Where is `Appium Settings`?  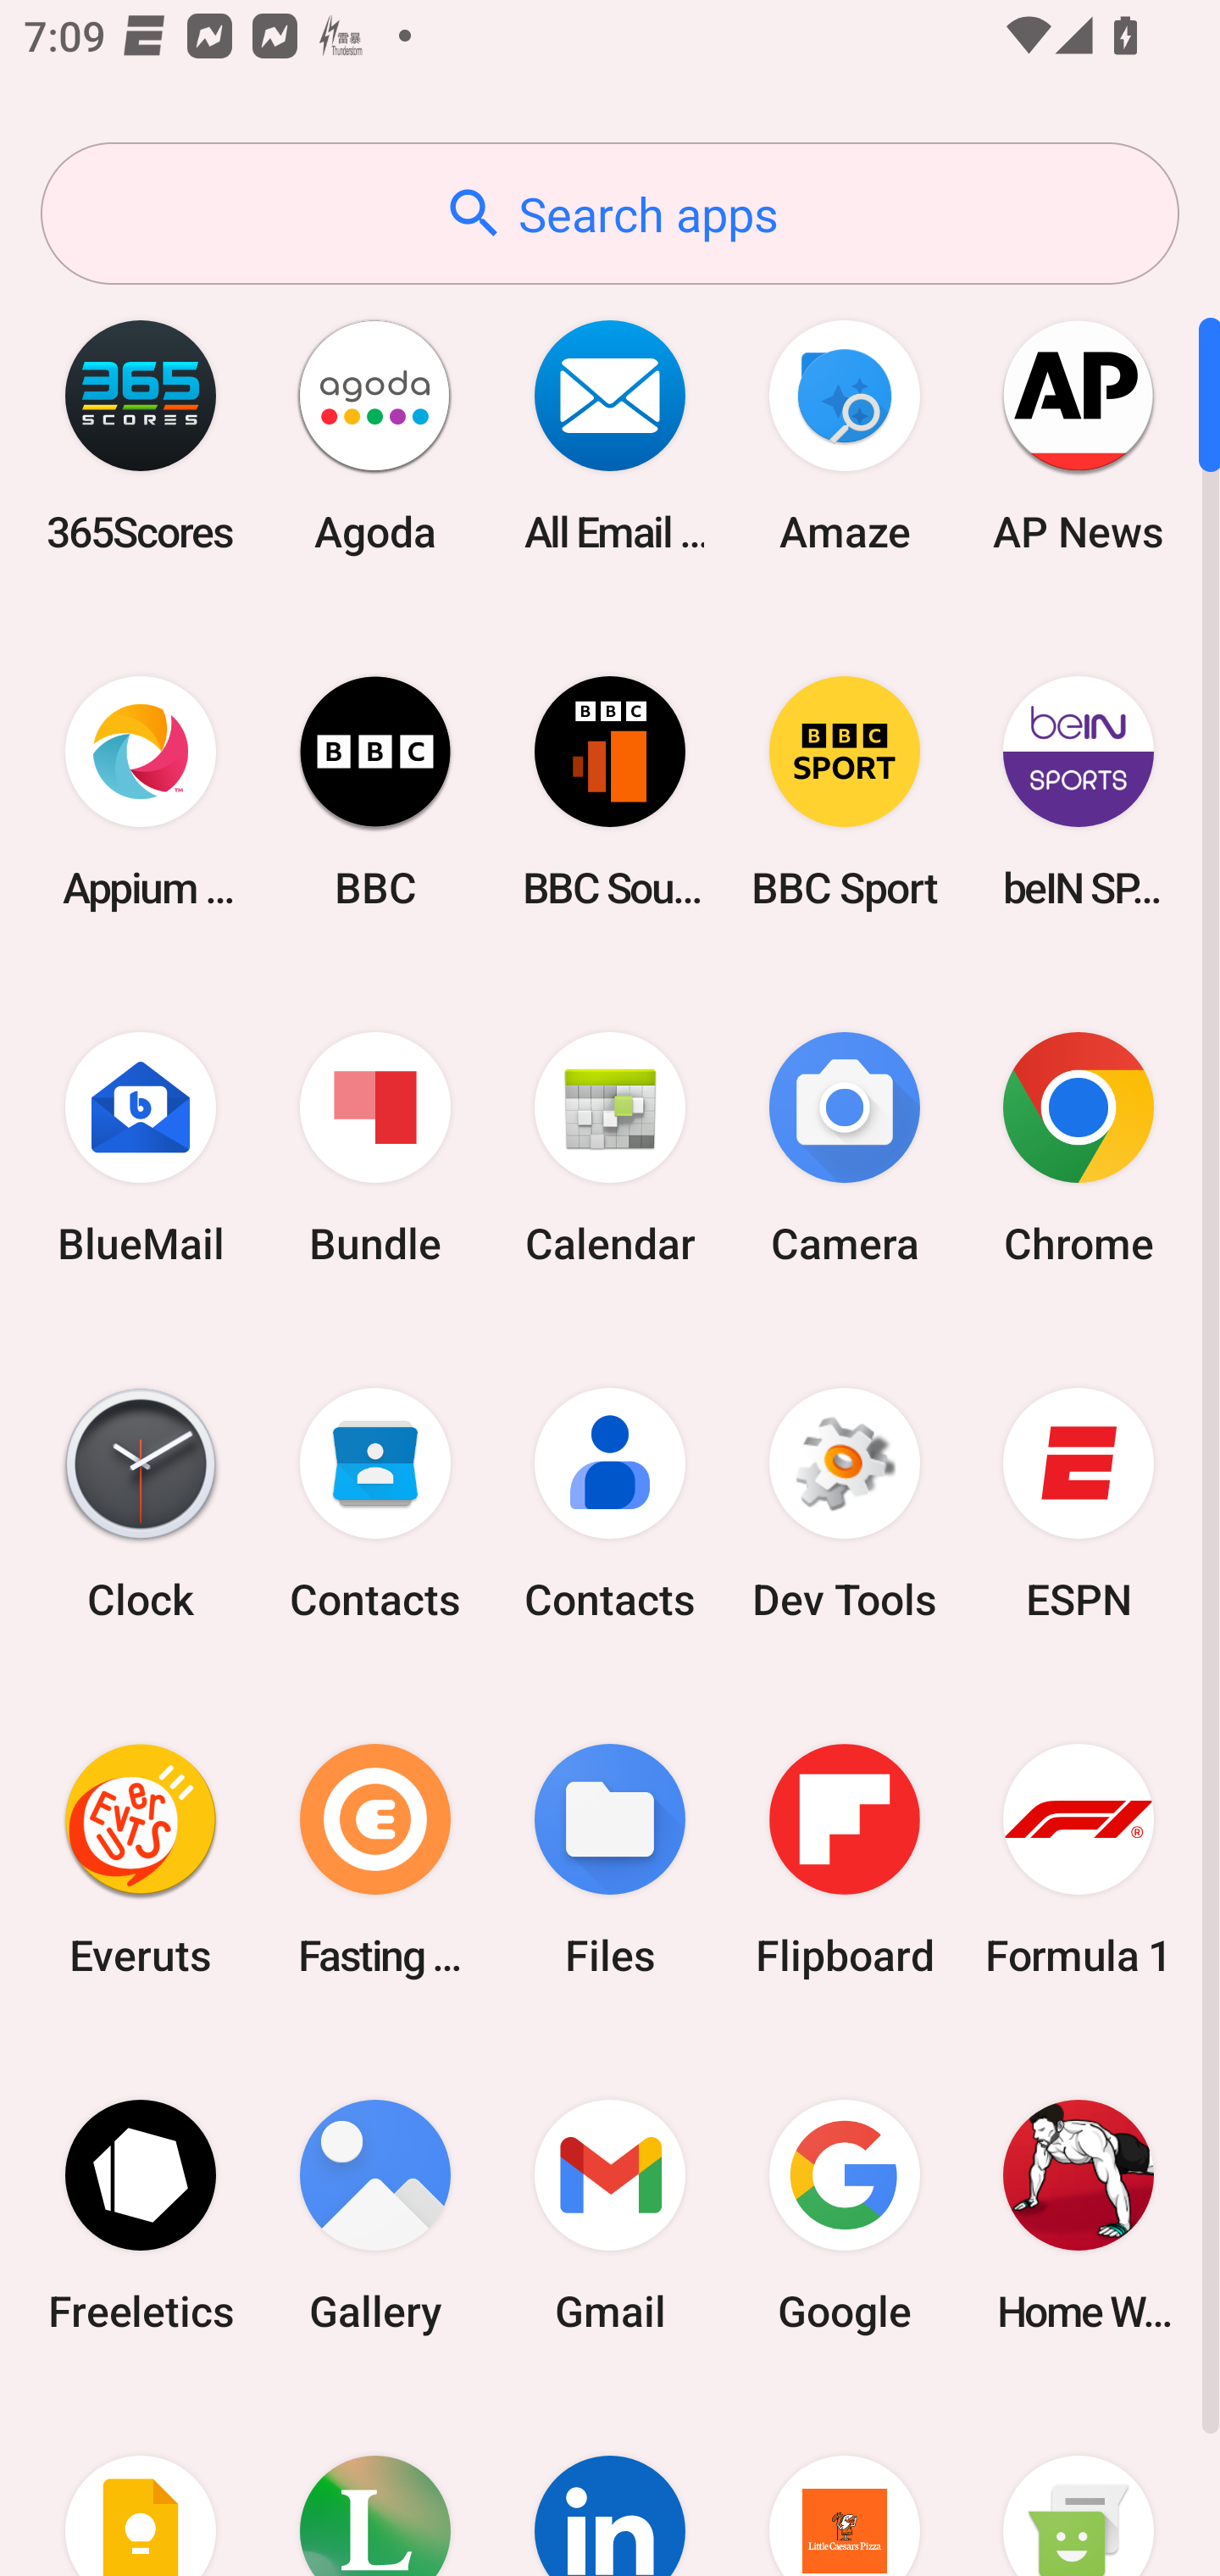
Appium Settings is located at coordinates (141, 791).